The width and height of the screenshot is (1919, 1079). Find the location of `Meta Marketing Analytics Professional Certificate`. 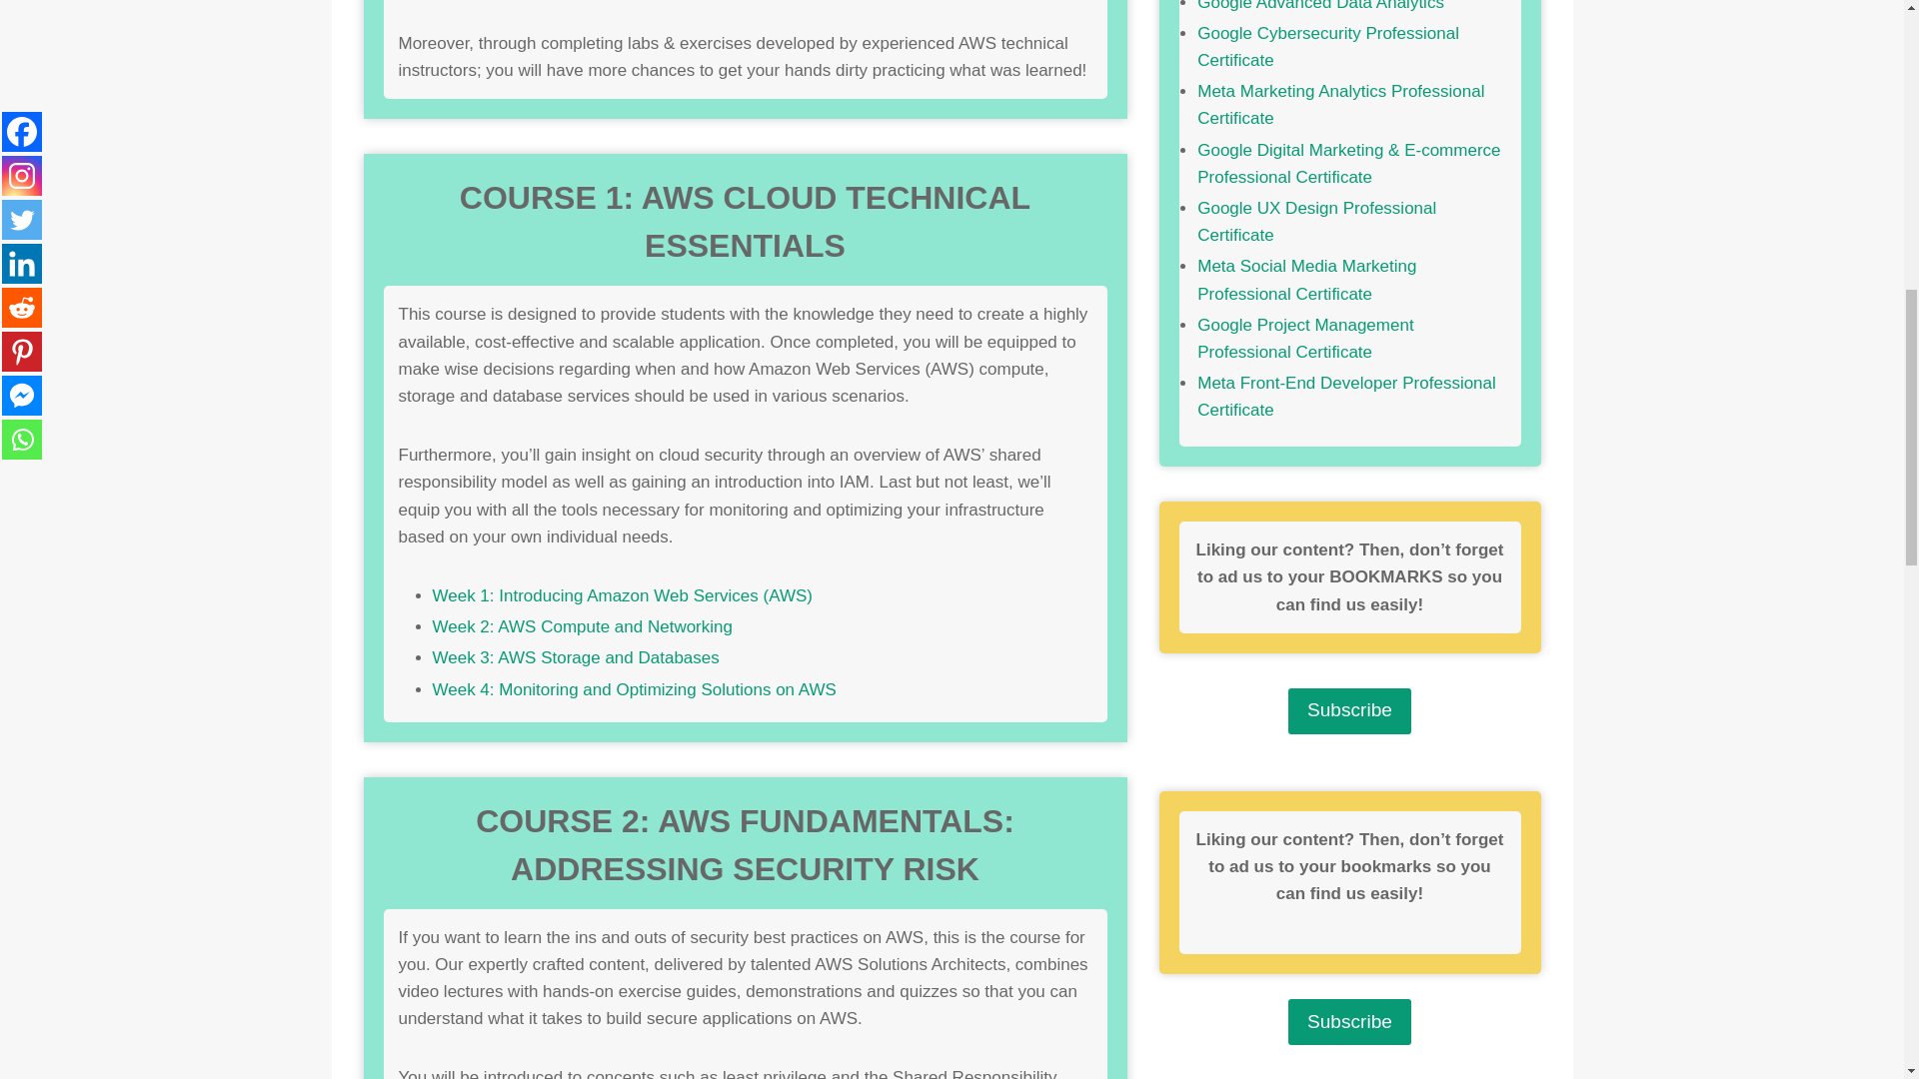

Meta Marketing Analytics Professional Certificate is located at coordinates (1340, 105).